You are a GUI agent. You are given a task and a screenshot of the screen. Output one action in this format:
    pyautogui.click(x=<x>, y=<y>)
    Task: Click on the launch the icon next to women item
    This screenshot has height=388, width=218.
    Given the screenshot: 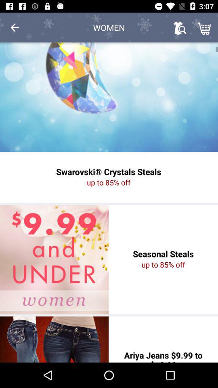 What is the action you would take?
    pyautogui.click(x=15, y=27)
    